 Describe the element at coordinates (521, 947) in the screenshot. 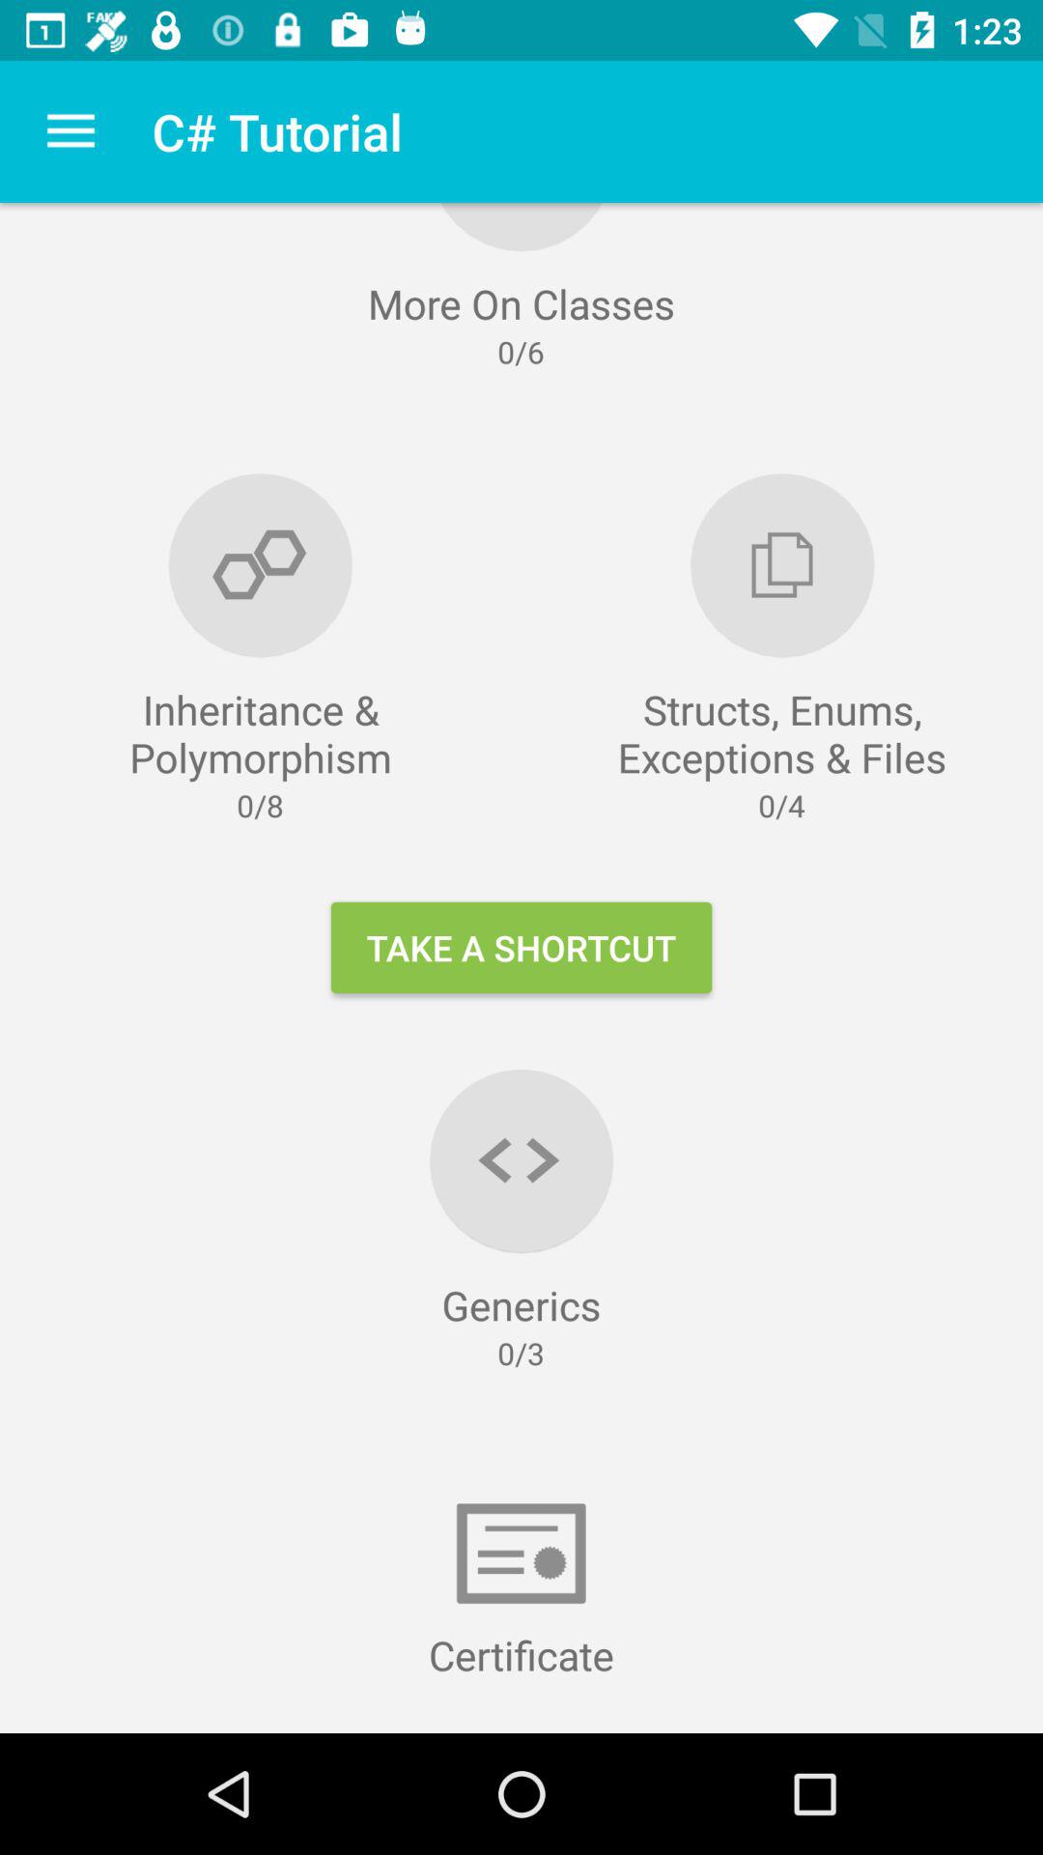

I see `tap the icon below the inheritance & polymorphism icon` at that location.